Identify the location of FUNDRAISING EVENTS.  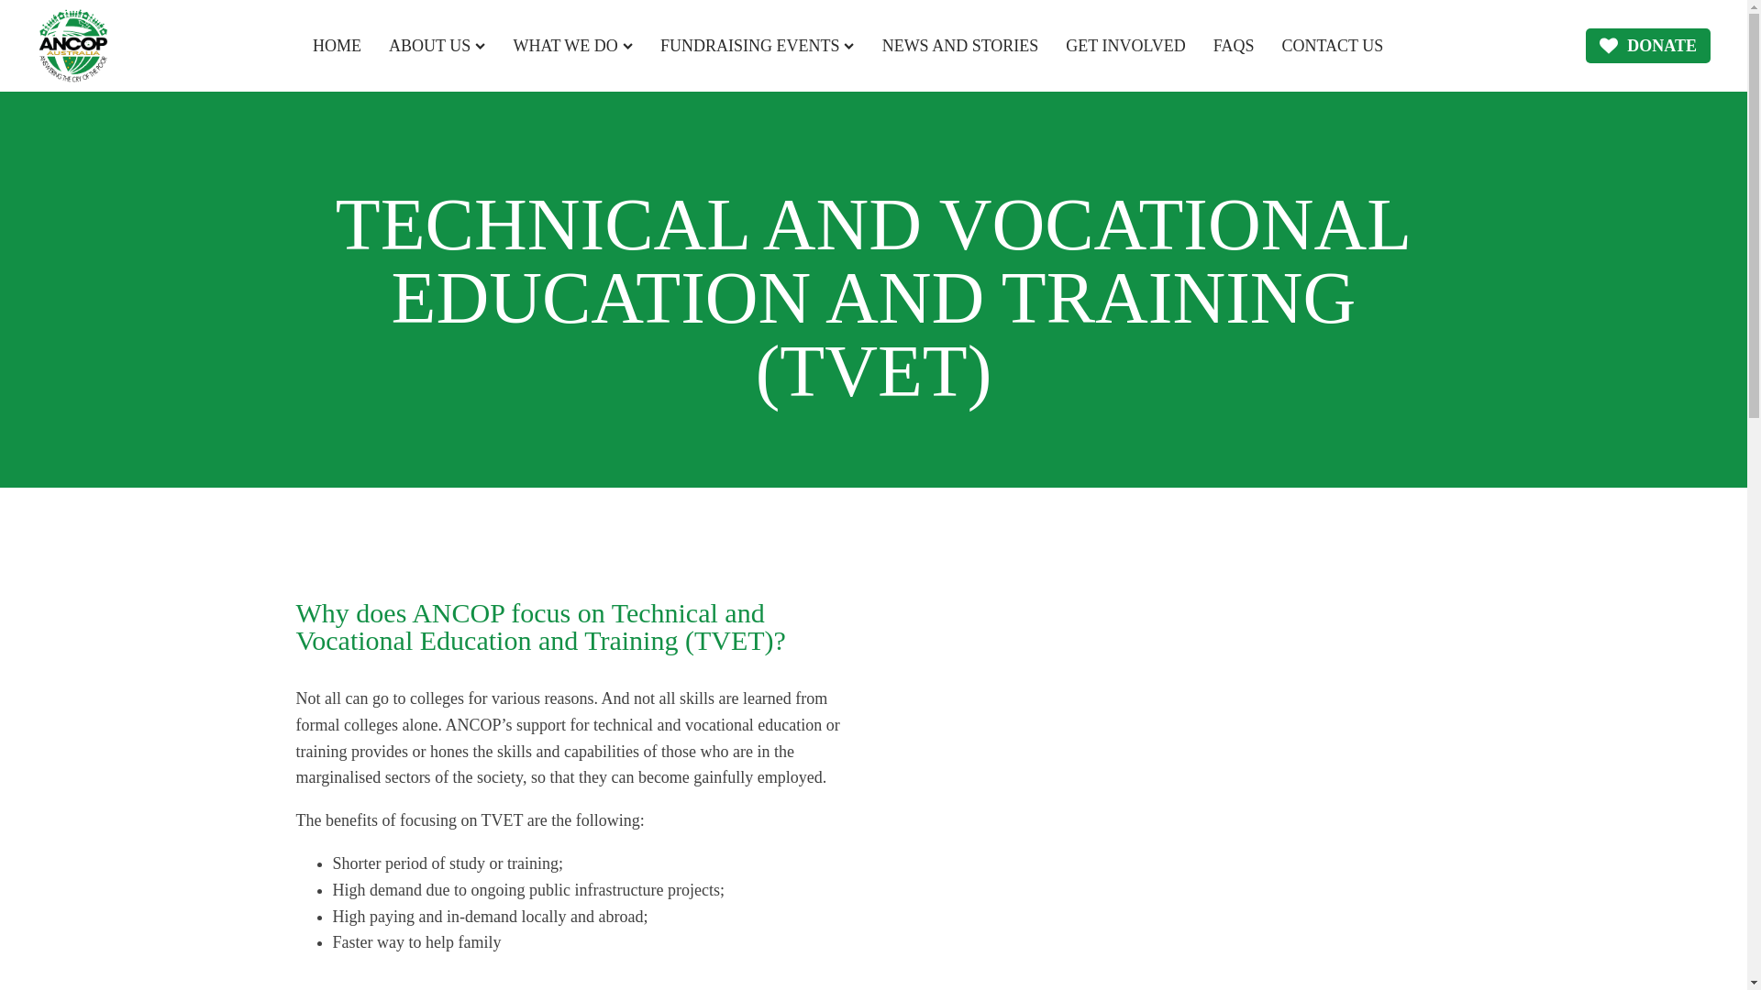
(758, 46).